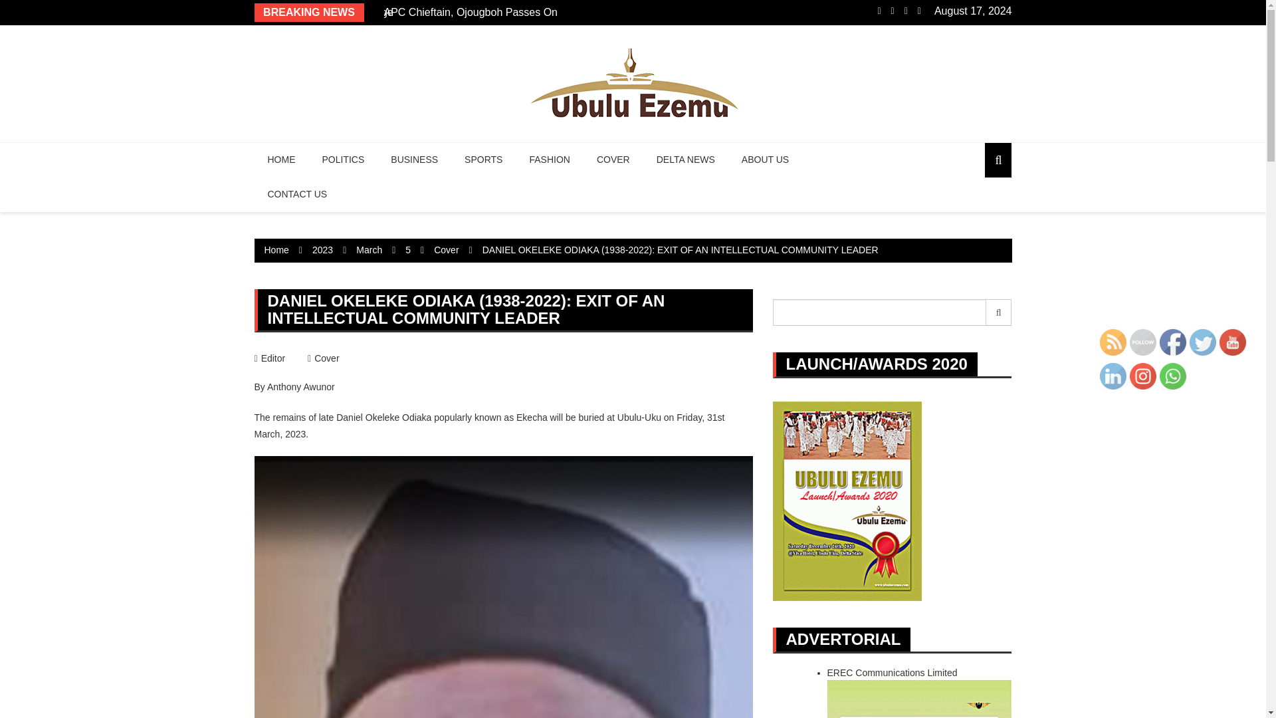 The height and width of the screenshot is (718, 1276). I want to click on Home, so click(276, 250).